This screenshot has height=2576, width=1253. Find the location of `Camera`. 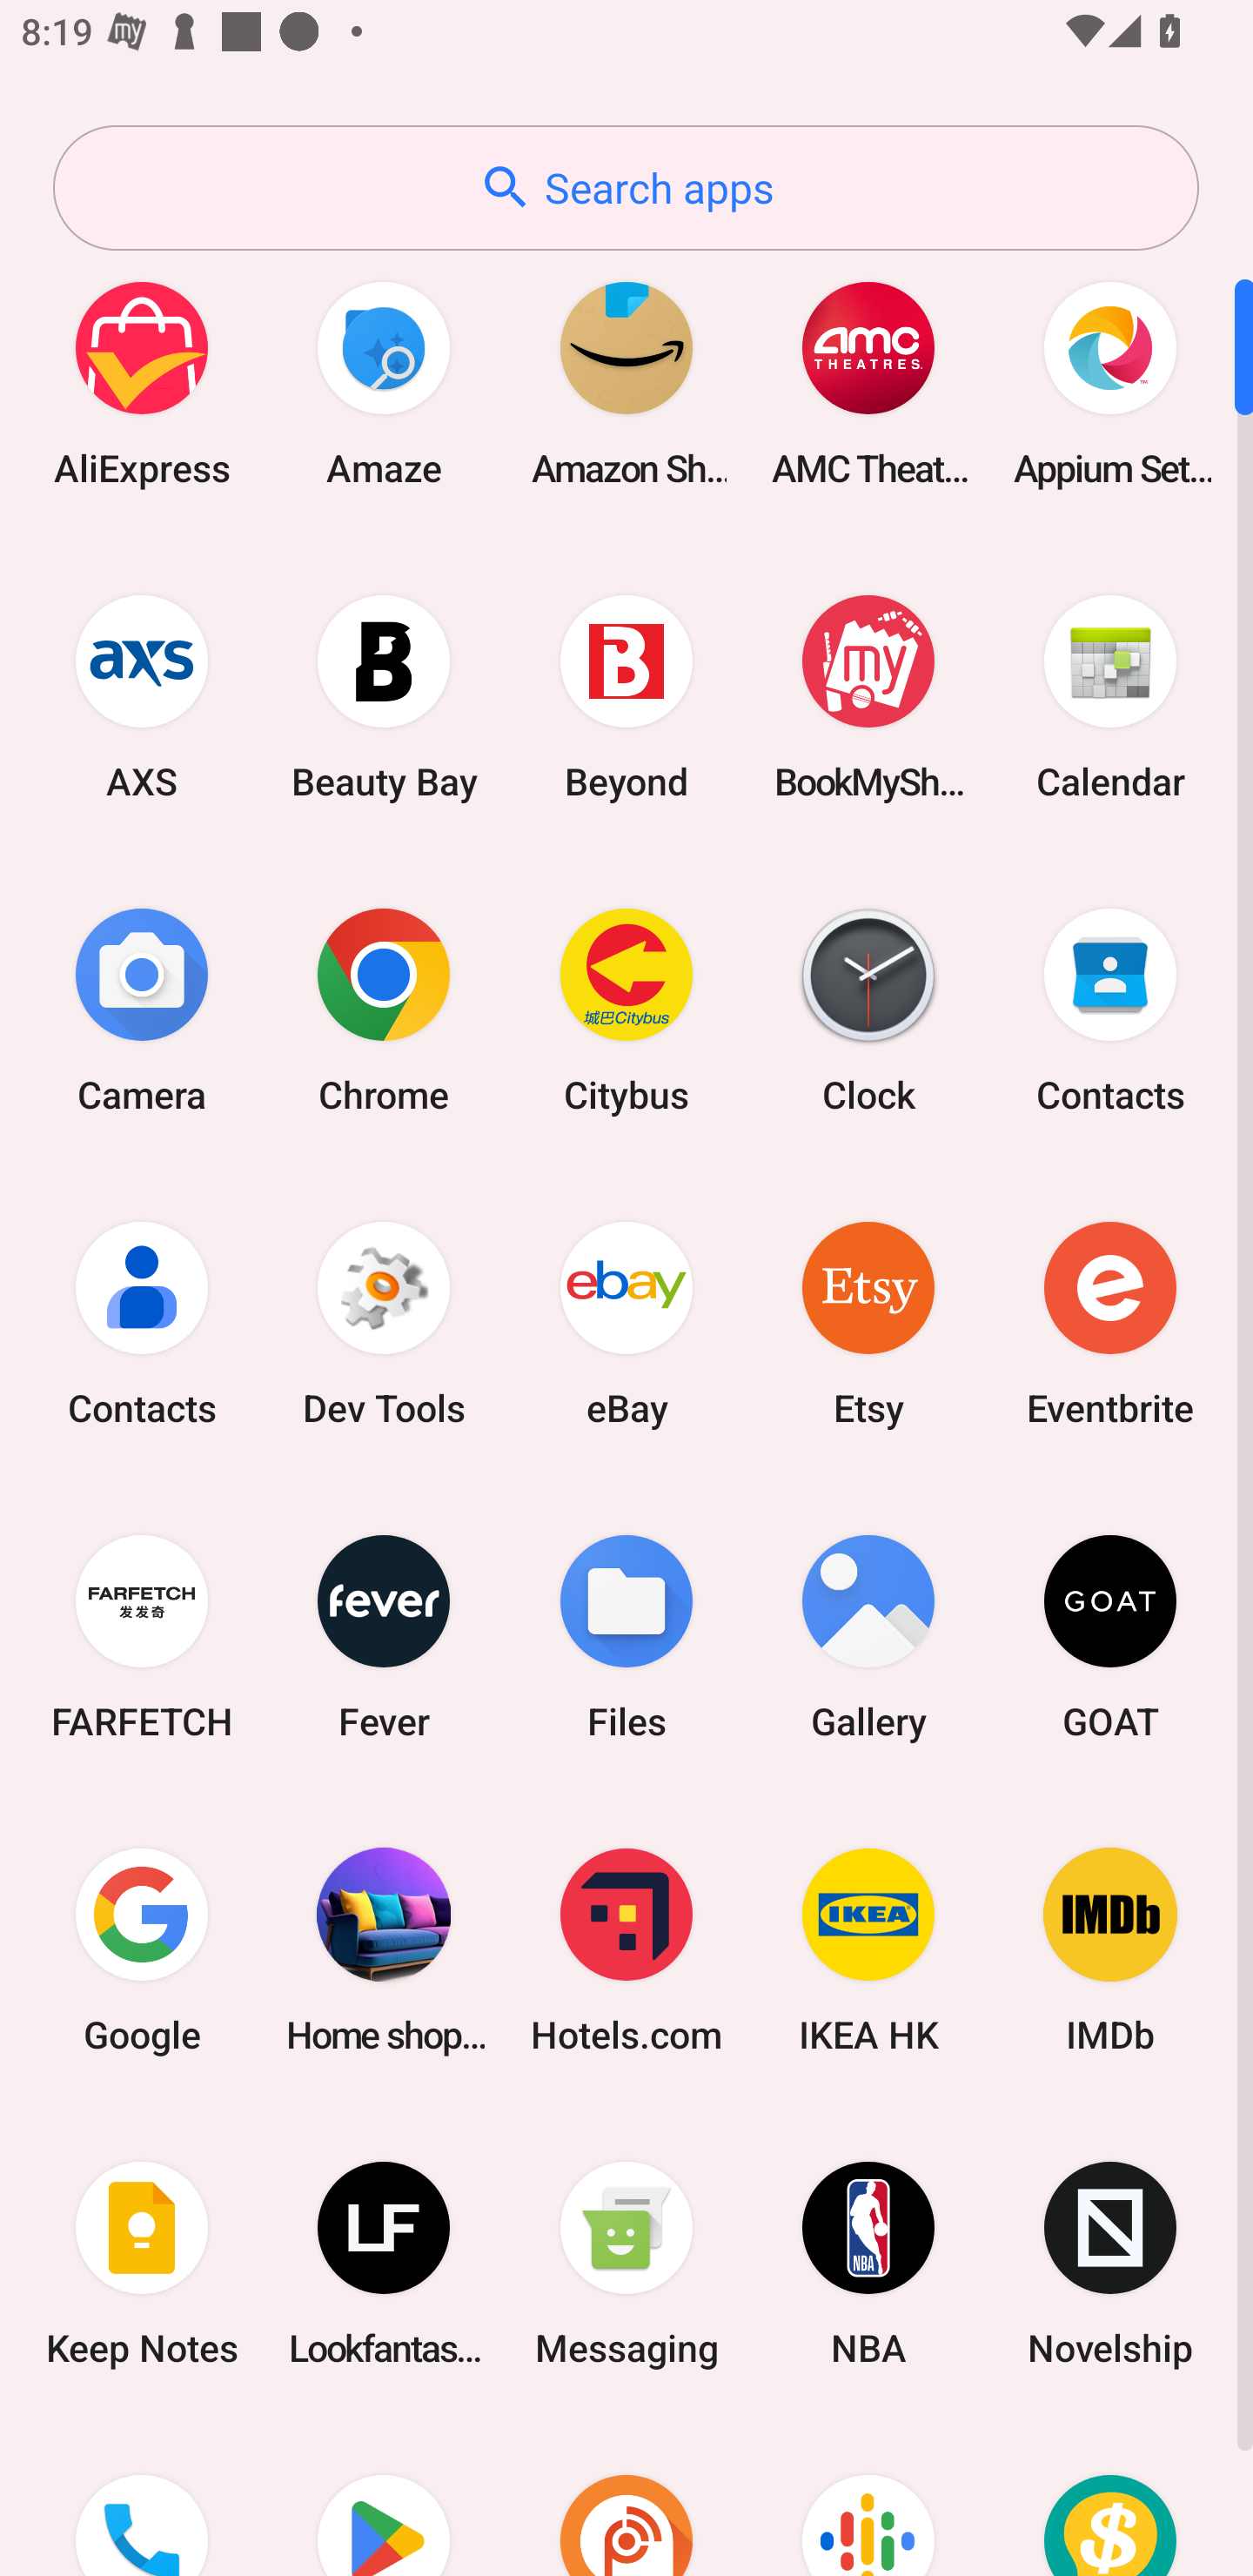

Camera is located at coordinates (142, 1010).